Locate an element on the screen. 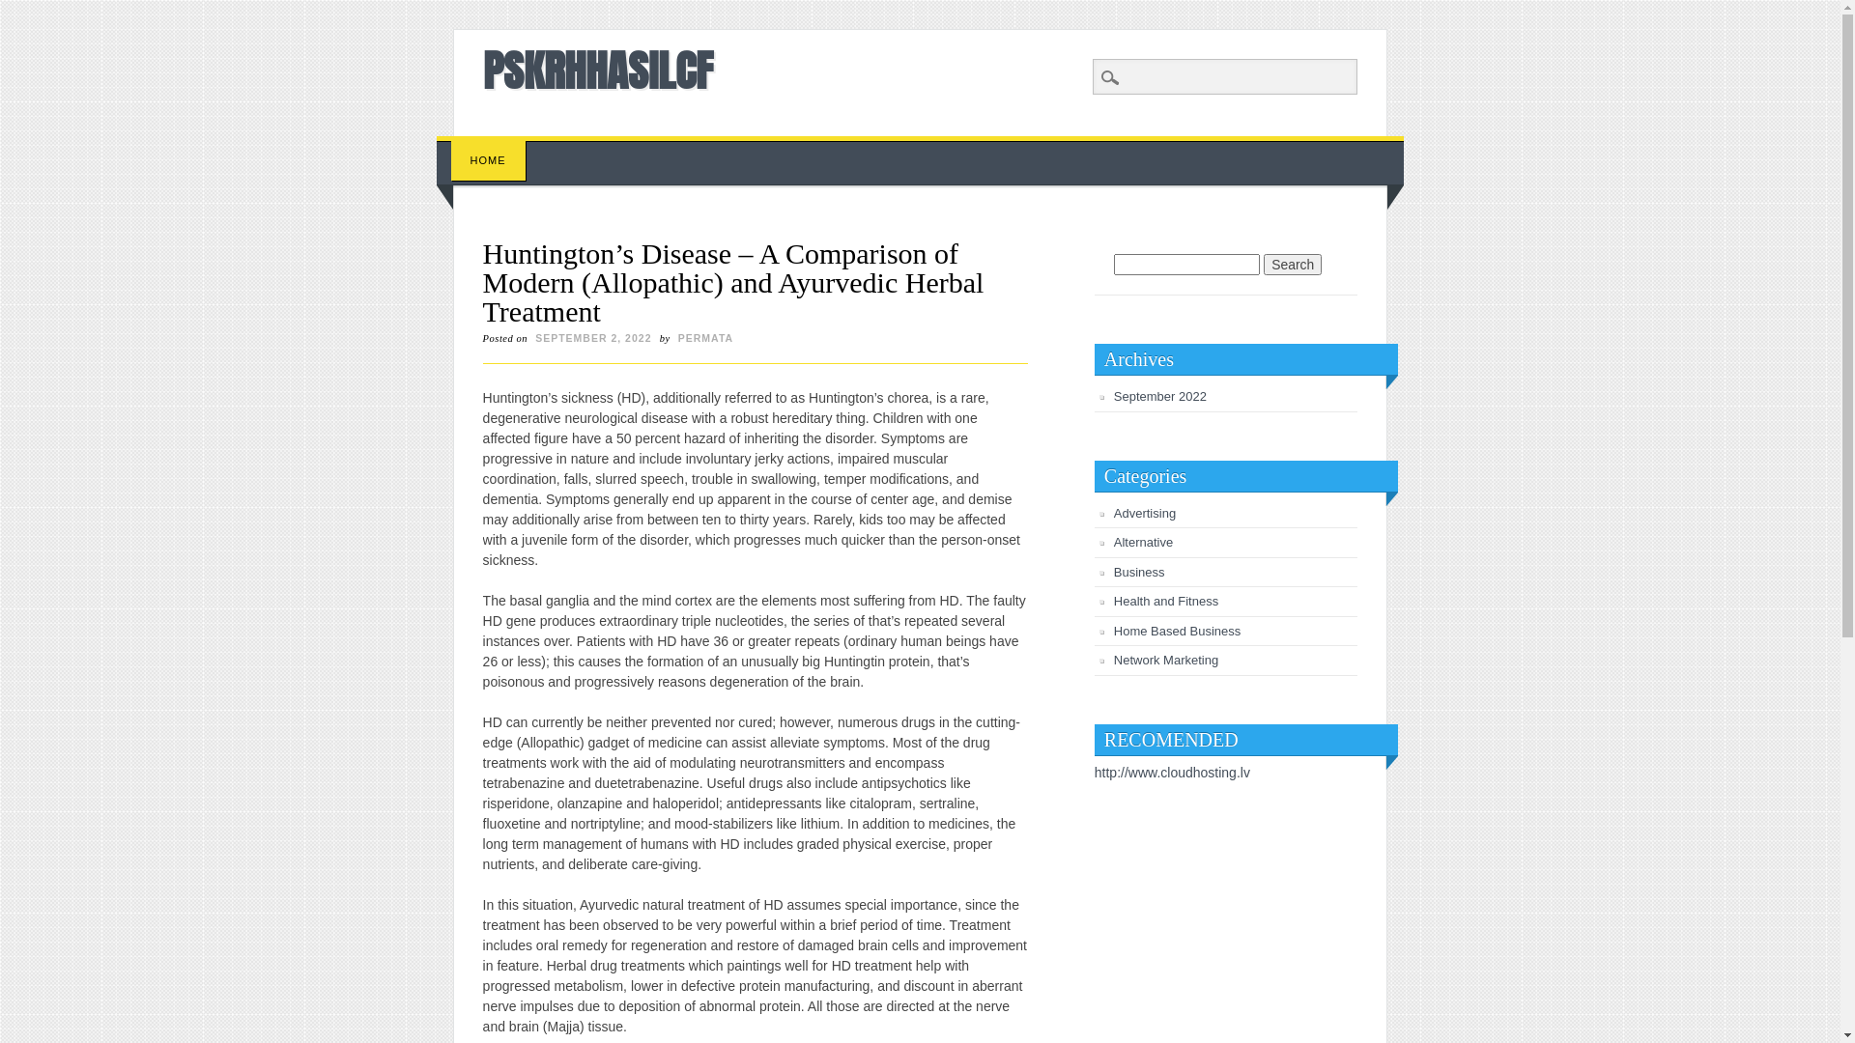 Image resolution: width=1855 pixels, height=1043 pixels. Skip to content is located at coordinates (481, 146).